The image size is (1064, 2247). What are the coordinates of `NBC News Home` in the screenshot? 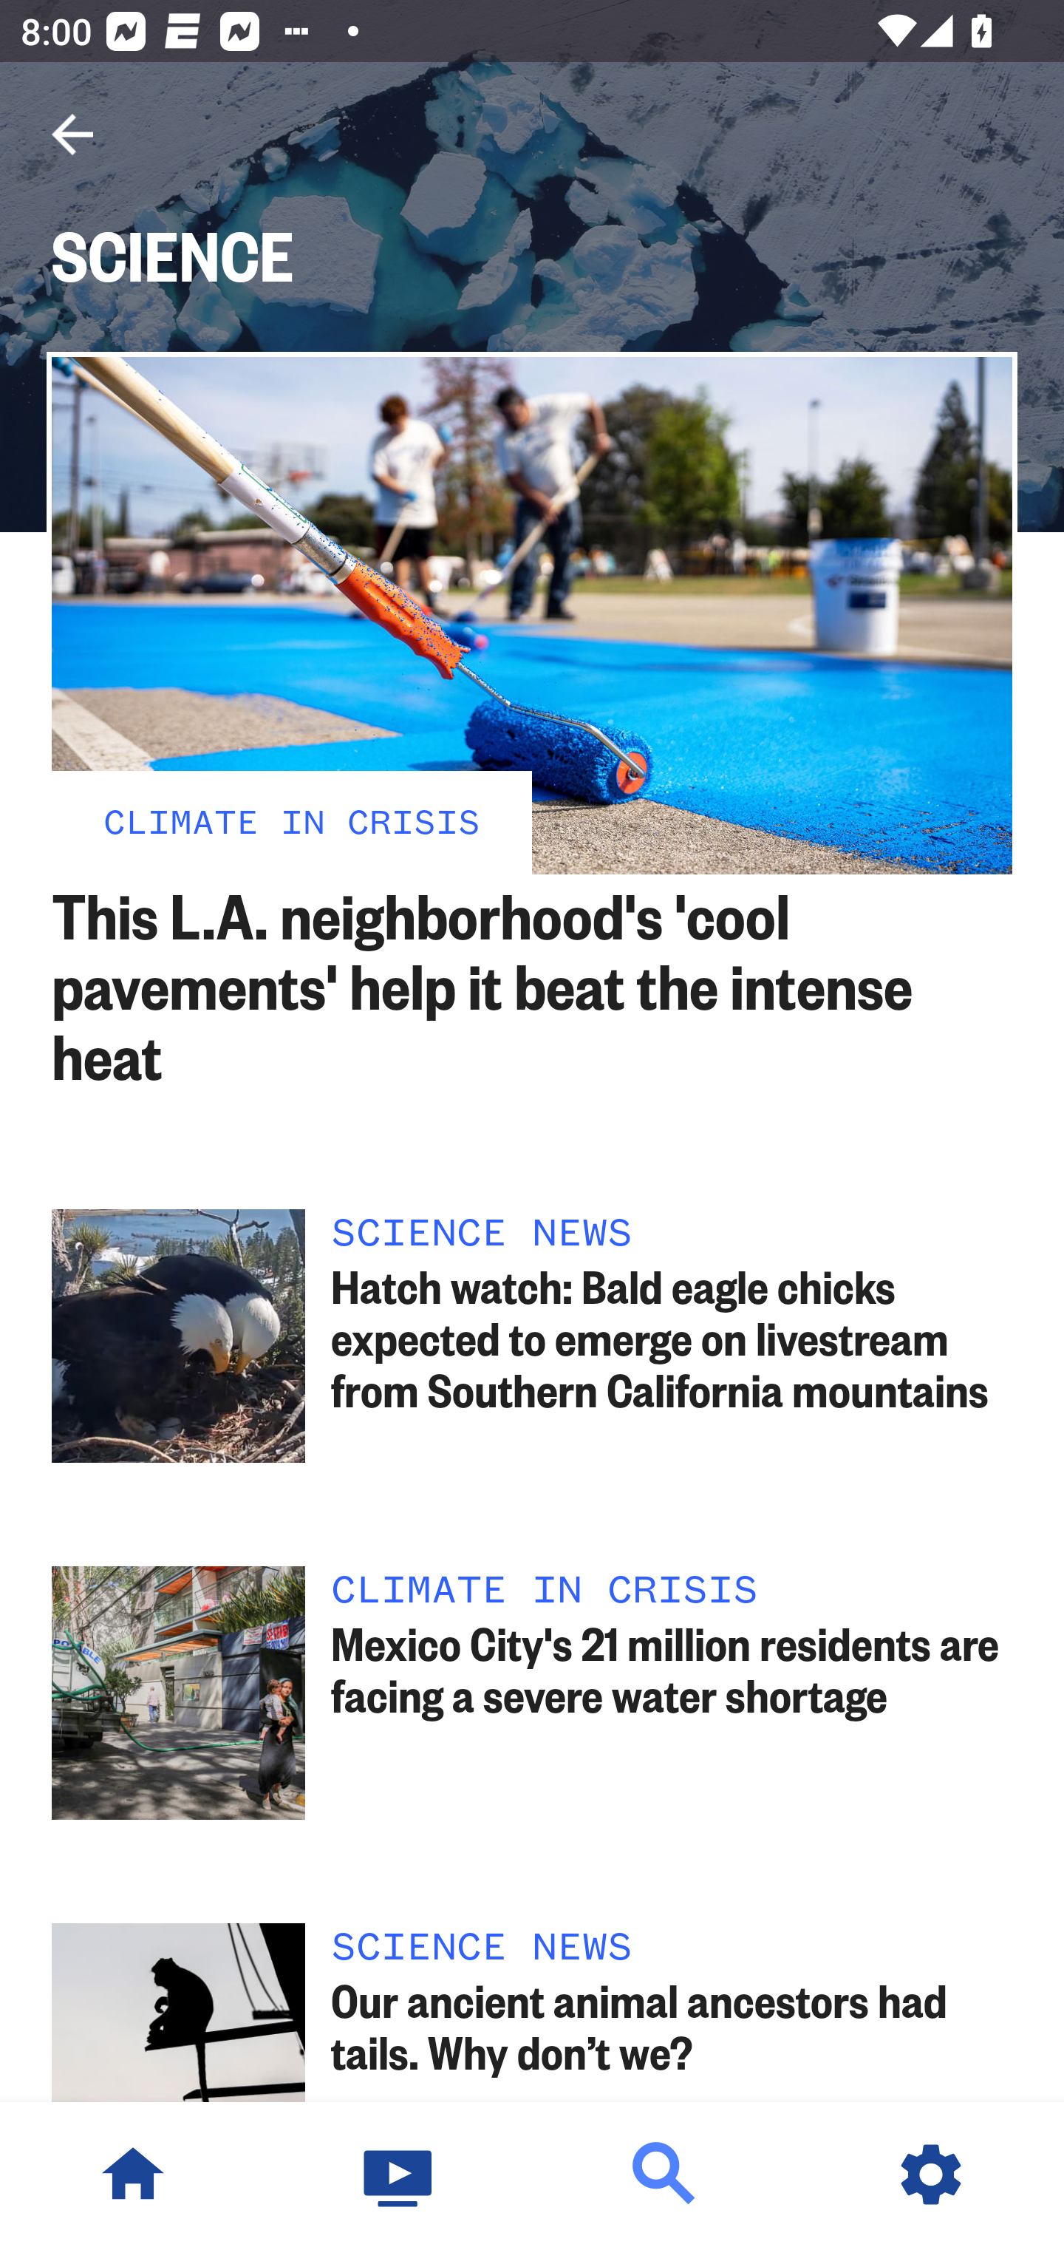 It's located at (133, 2175).